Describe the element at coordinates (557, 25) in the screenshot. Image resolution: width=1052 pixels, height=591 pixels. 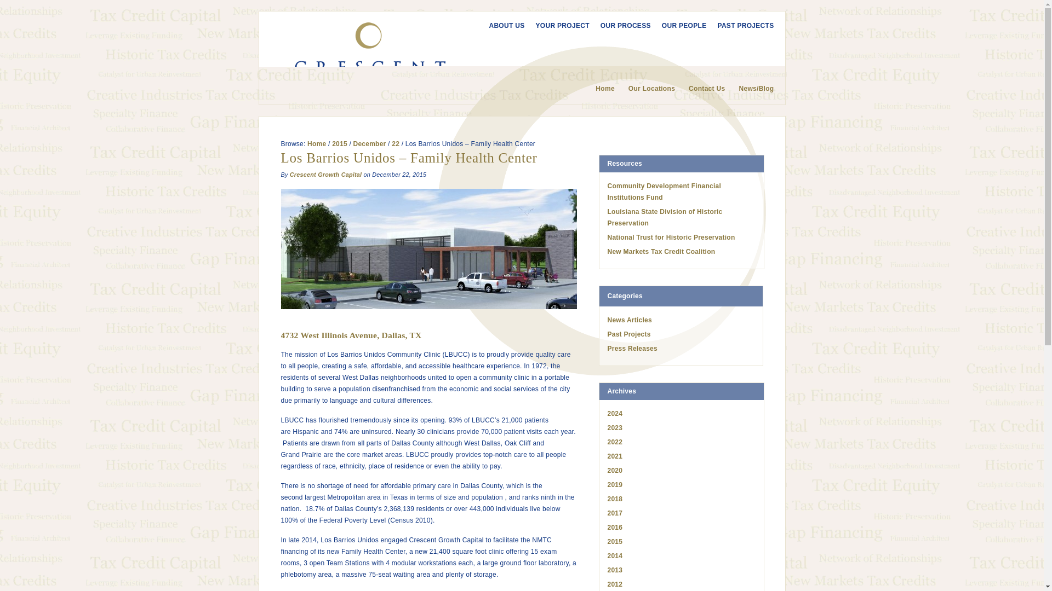
I see `YOUR PROJECT` at that location.